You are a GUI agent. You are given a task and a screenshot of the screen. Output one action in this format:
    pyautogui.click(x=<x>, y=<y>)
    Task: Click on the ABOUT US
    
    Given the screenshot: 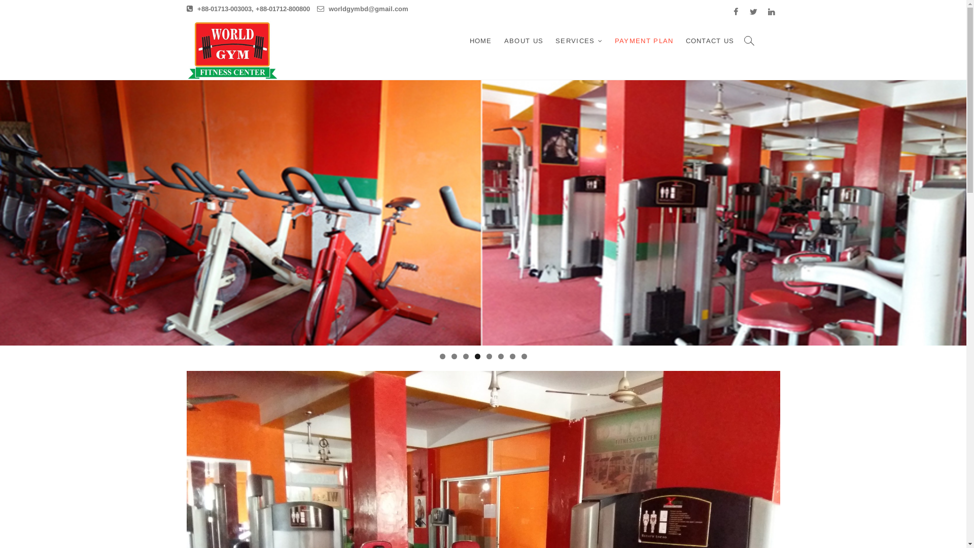 What is the action you would take?
    pyautogui.click(x=524, y=41)
    